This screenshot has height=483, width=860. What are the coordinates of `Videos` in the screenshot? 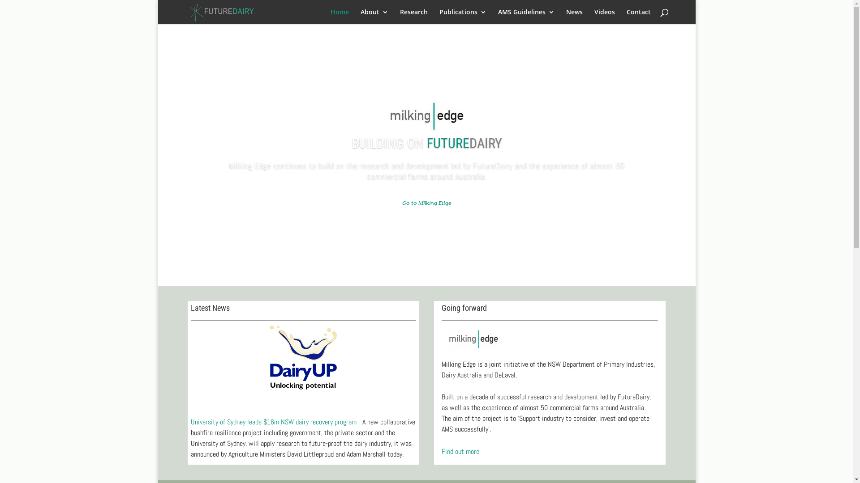 It's located at (604, 17).